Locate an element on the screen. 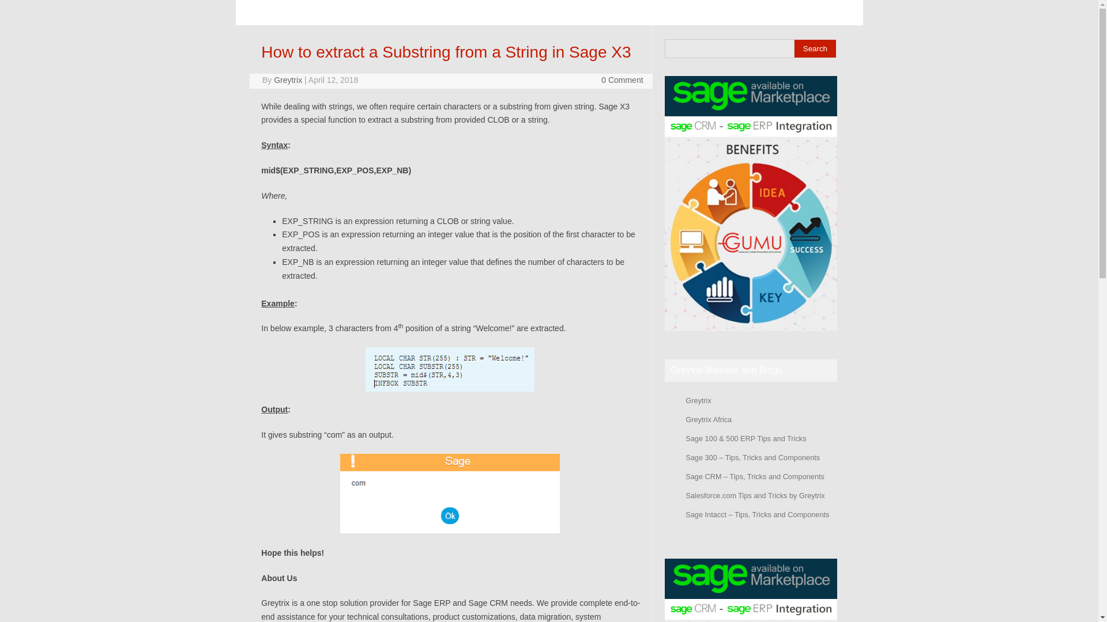 This screenshot has height=622, width=1107. Greytrix Salesforce.com Blog is located at coordinates (755, 495).